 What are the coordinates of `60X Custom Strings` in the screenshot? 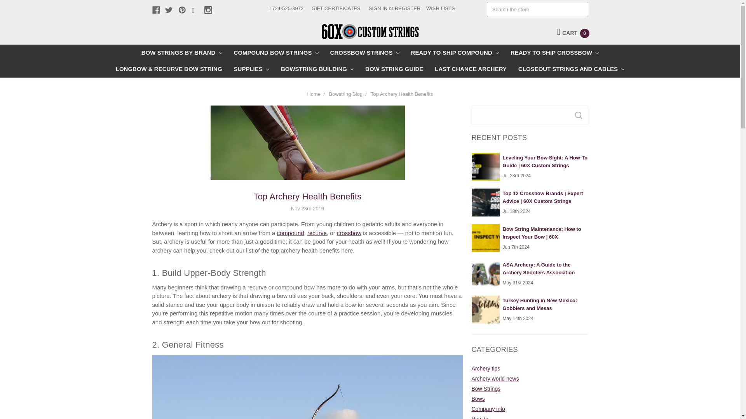 It's located at (370, 31).